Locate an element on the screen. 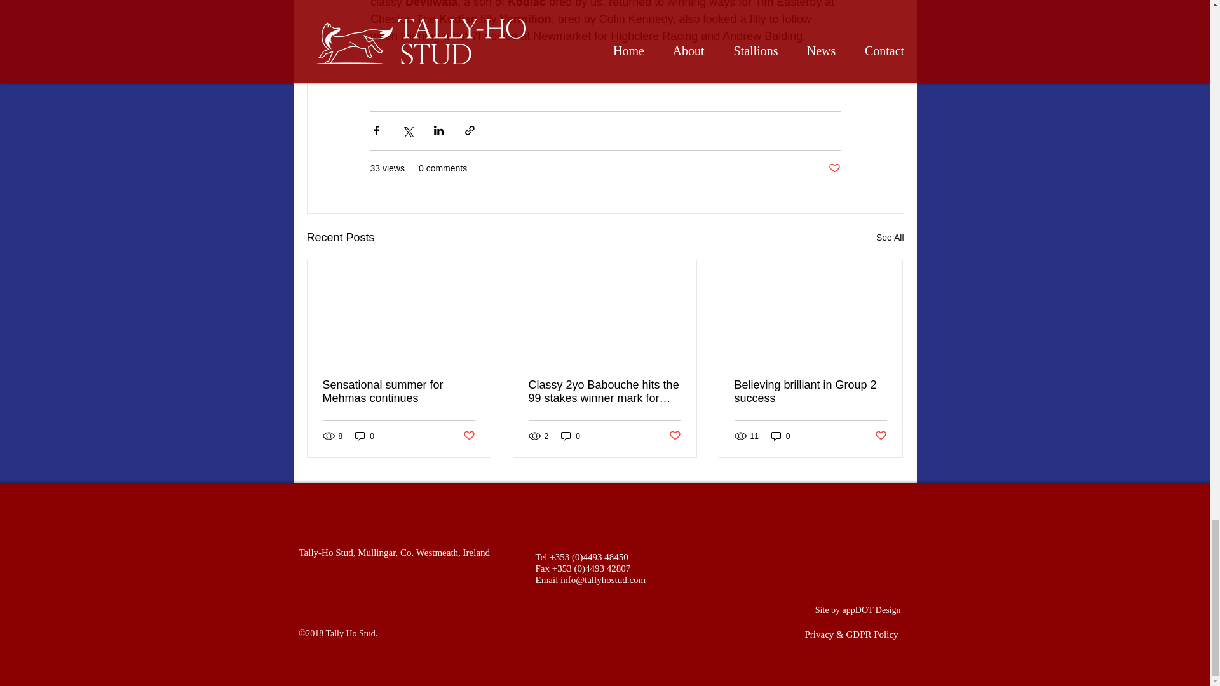  Post not marked as liked is located at coordinates (881, 436).